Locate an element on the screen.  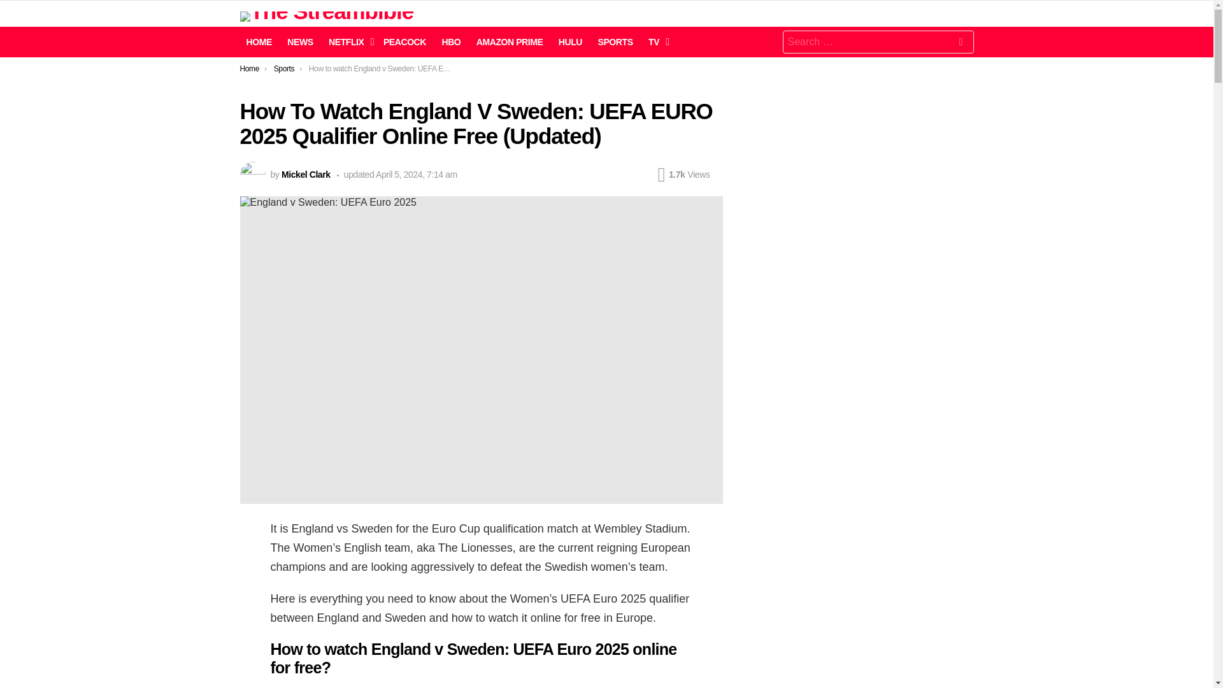
PEACOCK is located at coordinates (404, 42).